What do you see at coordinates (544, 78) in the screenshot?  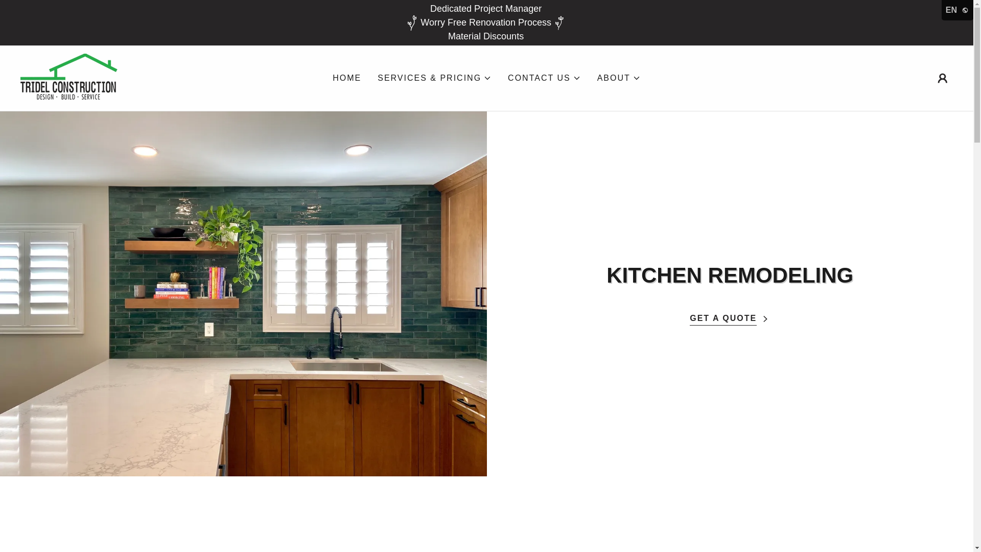 I see `CONTACT US` at bounding box center [544, 78].